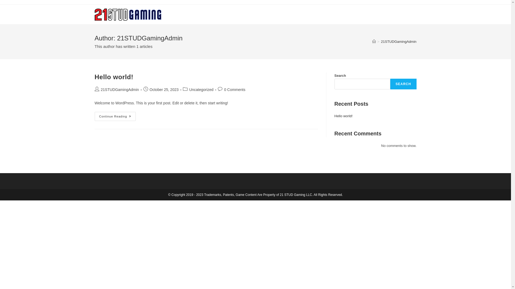 The height and width of the screenshot is (289, 515). What do you see at coordinates (114, 77) in the screenshot?
I see `Hello world!` at bounding box center [114, 77].